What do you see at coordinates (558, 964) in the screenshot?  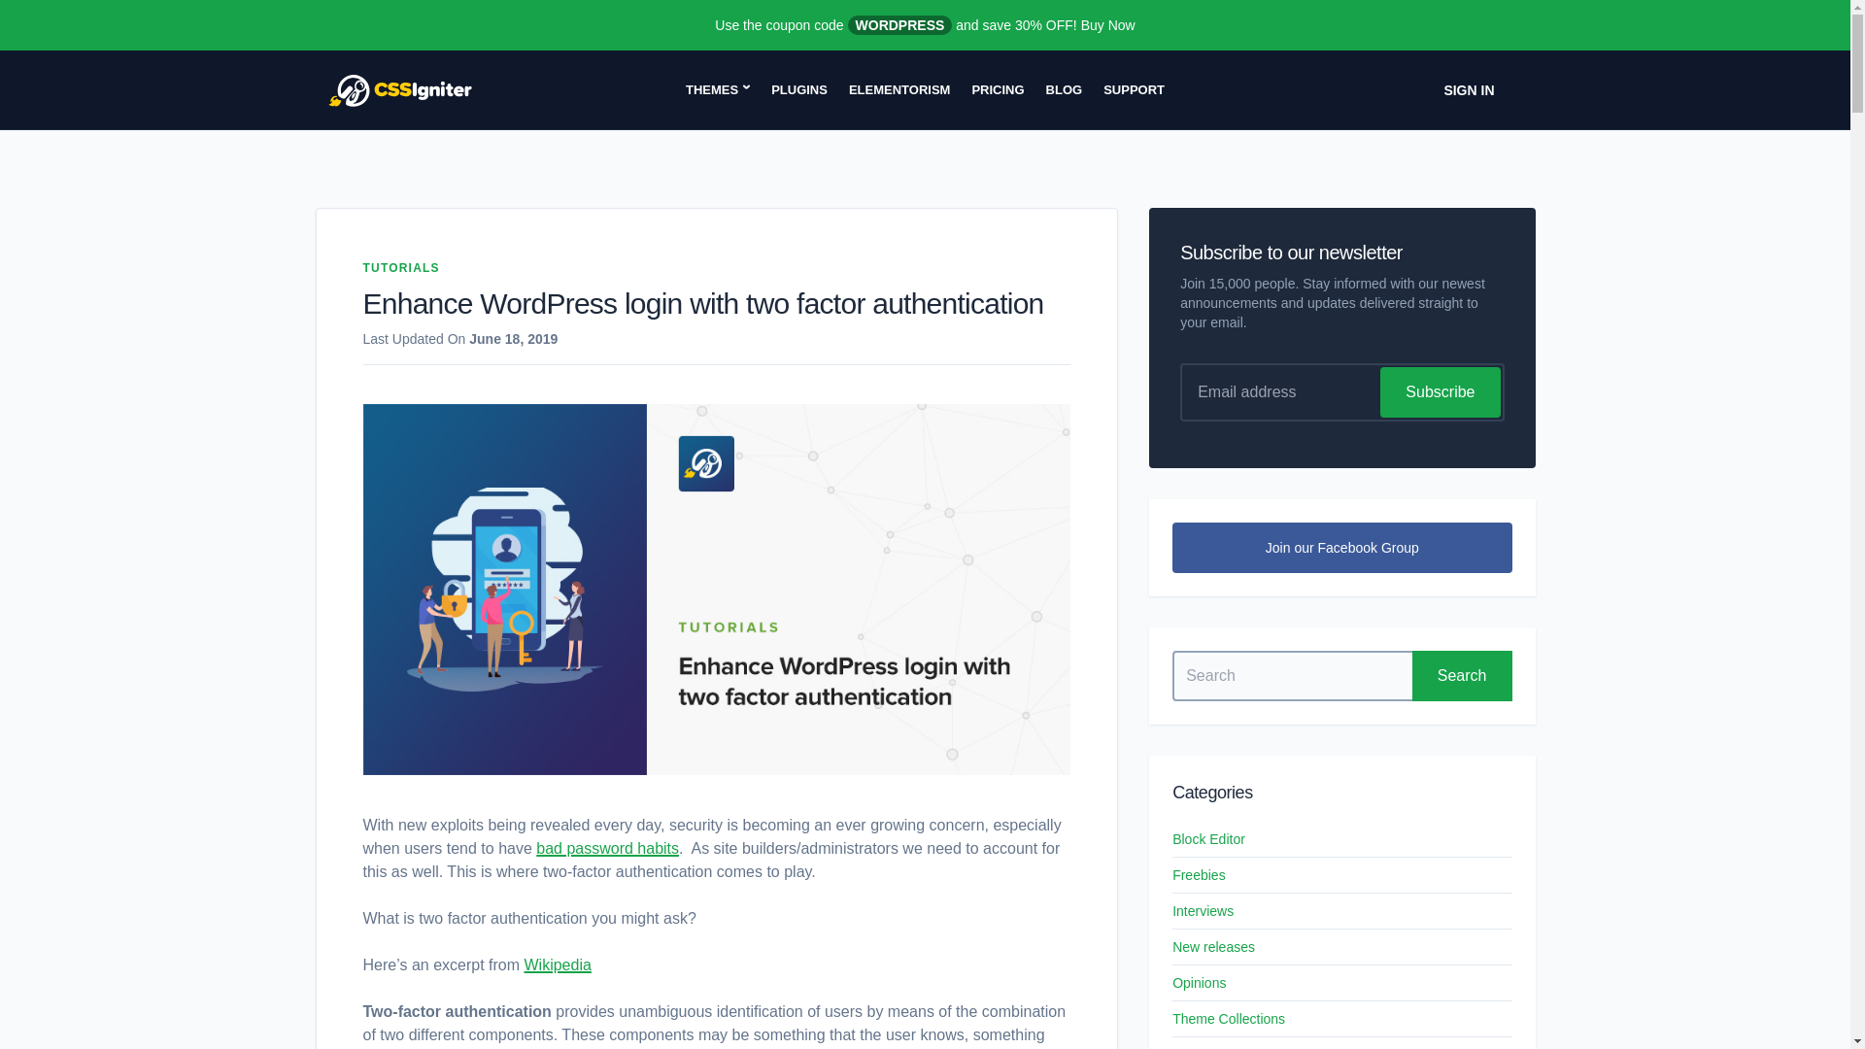 I see `Wikipedia` at bounding box center [558, 964].